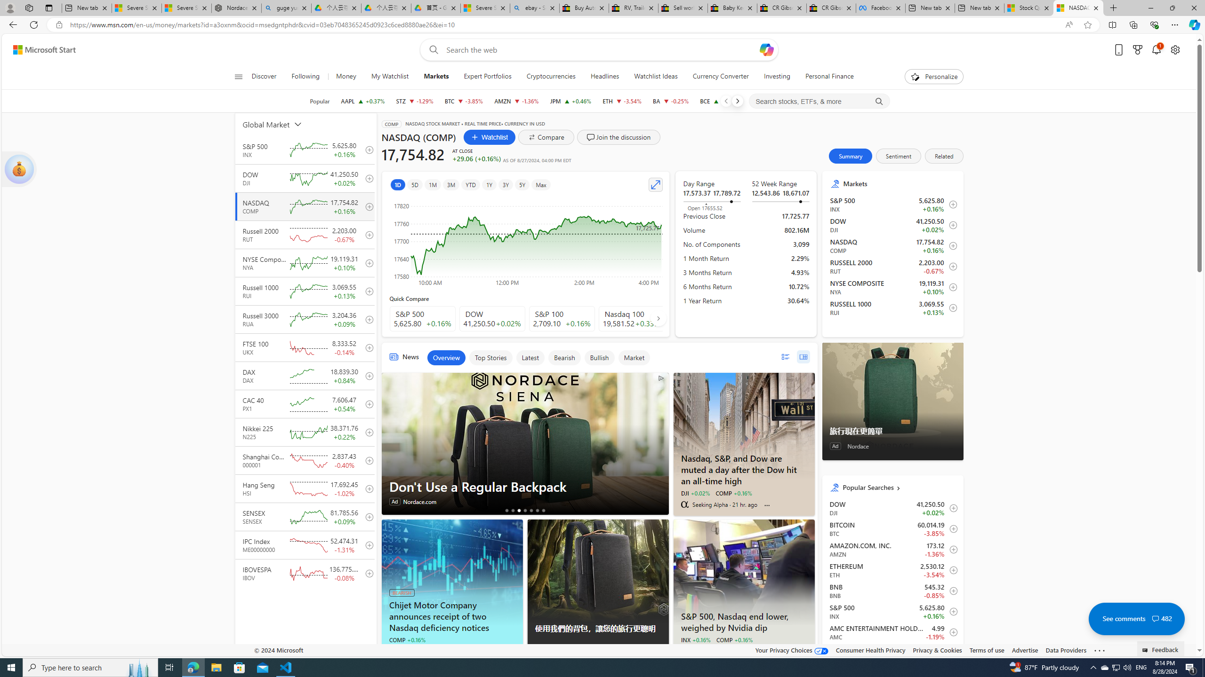 The width and height of the screenshot is (1205, 677). I want to click on BNB BNB decrease 545.32 -4.62 -0.85% itemundefined, so click(892, 590).